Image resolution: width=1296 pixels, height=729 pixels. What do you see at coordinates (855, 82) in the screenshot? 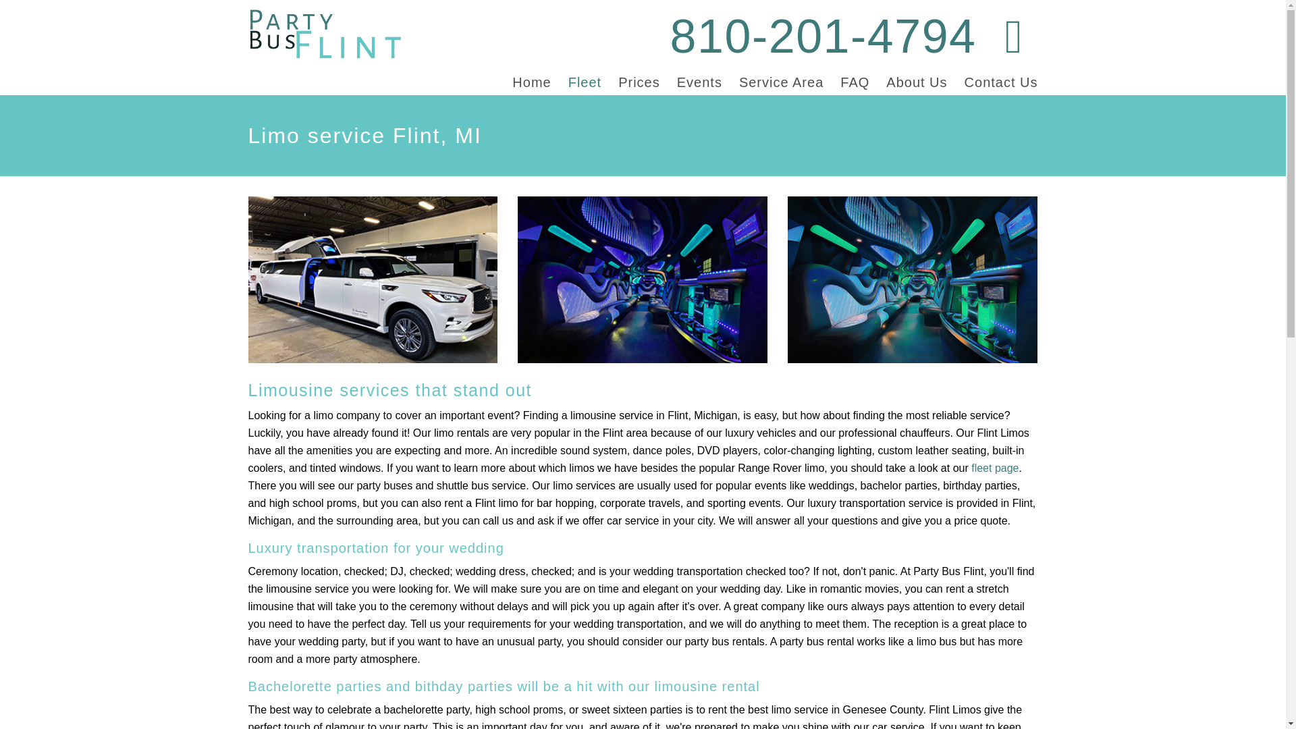
I see `FAQ` at bounding box center [855, 82].